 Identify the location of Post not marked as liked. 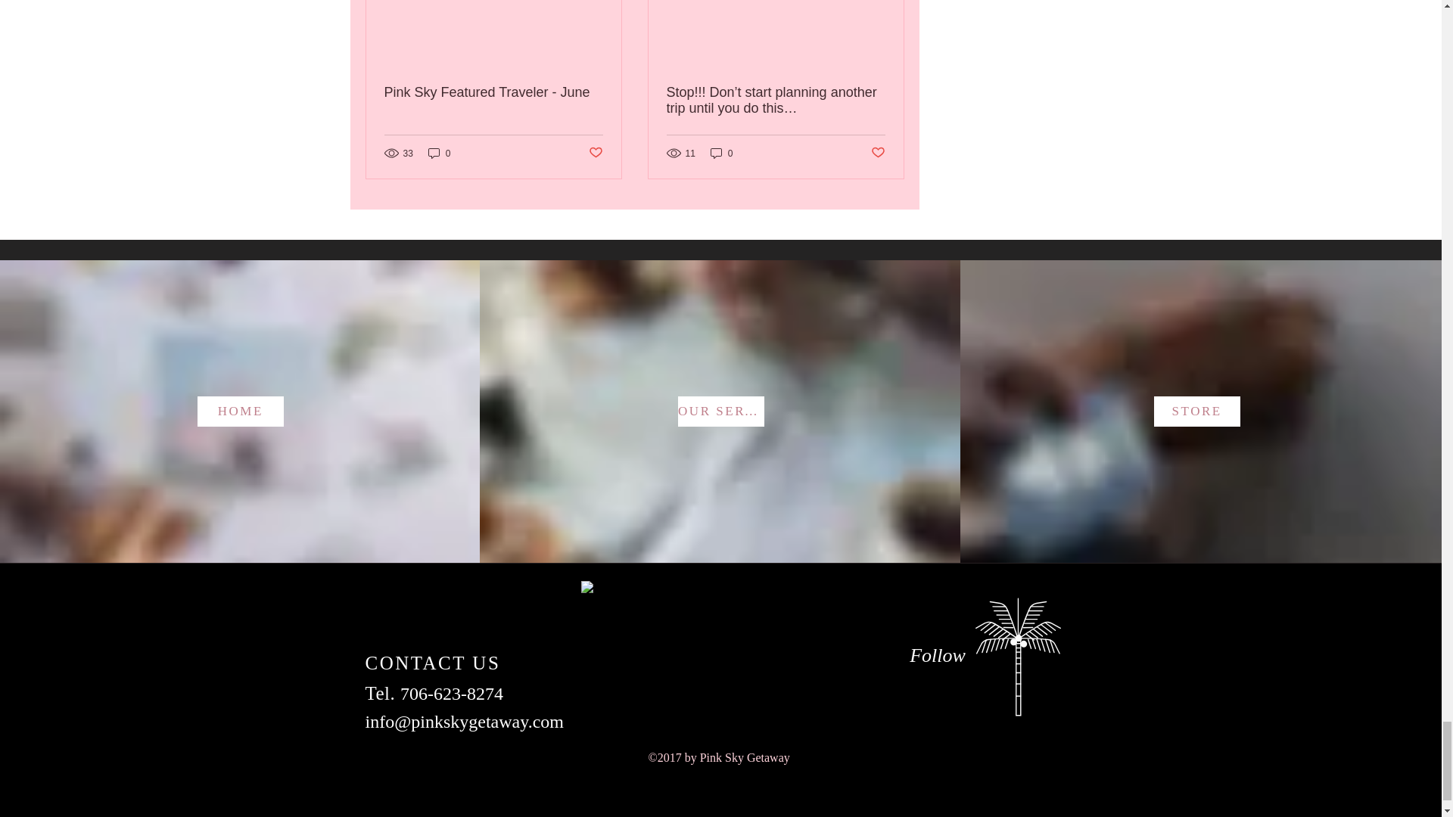
(878, 153).